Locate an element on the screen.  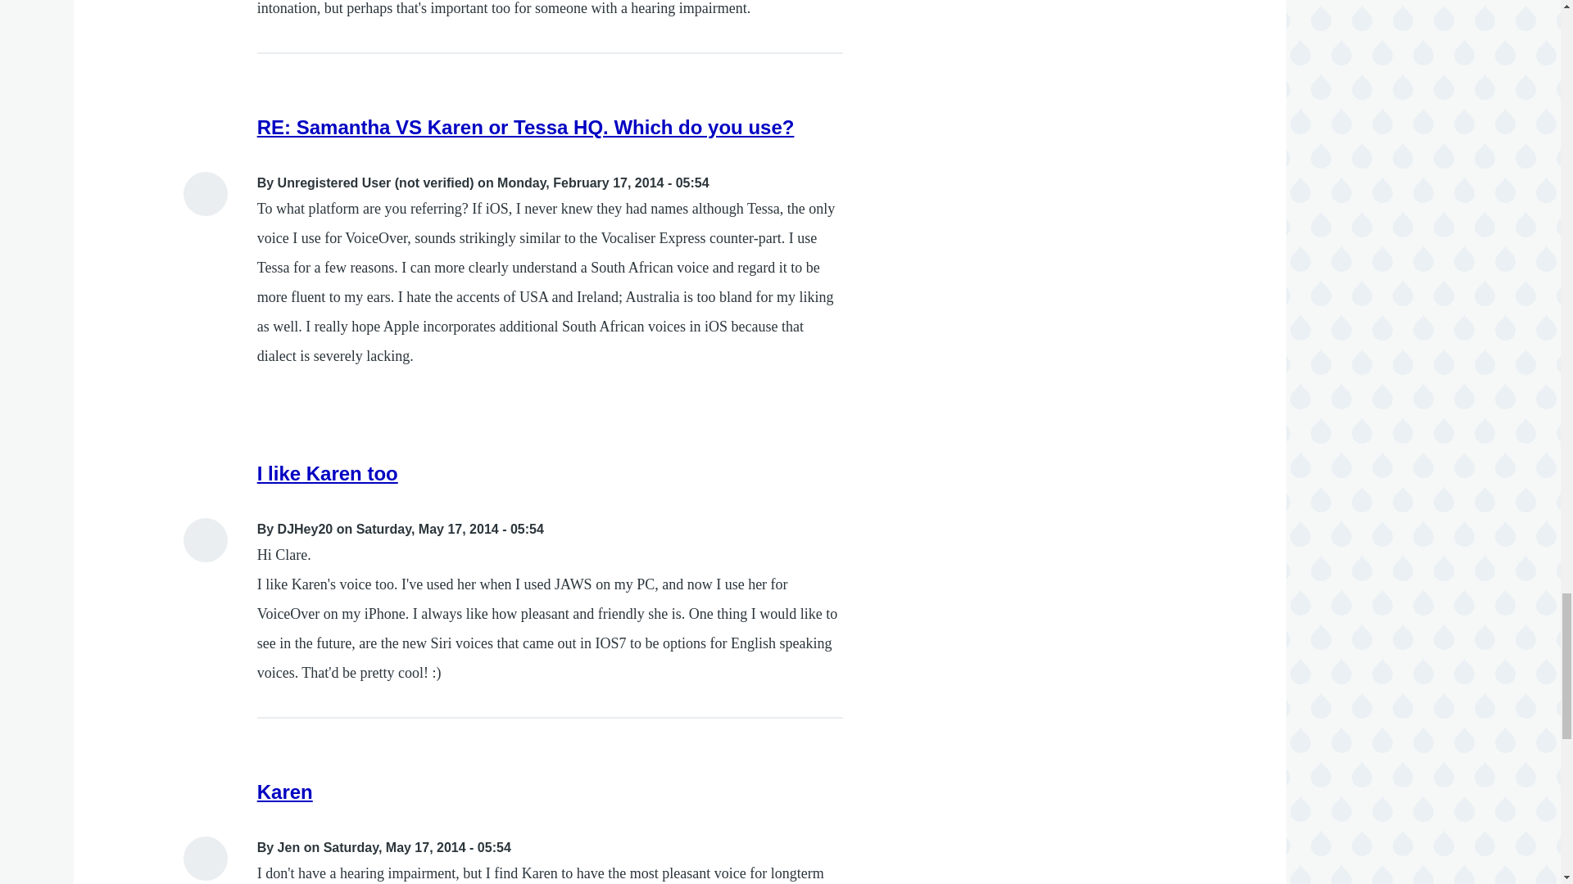
Karen is located at coordinates (285, 791).